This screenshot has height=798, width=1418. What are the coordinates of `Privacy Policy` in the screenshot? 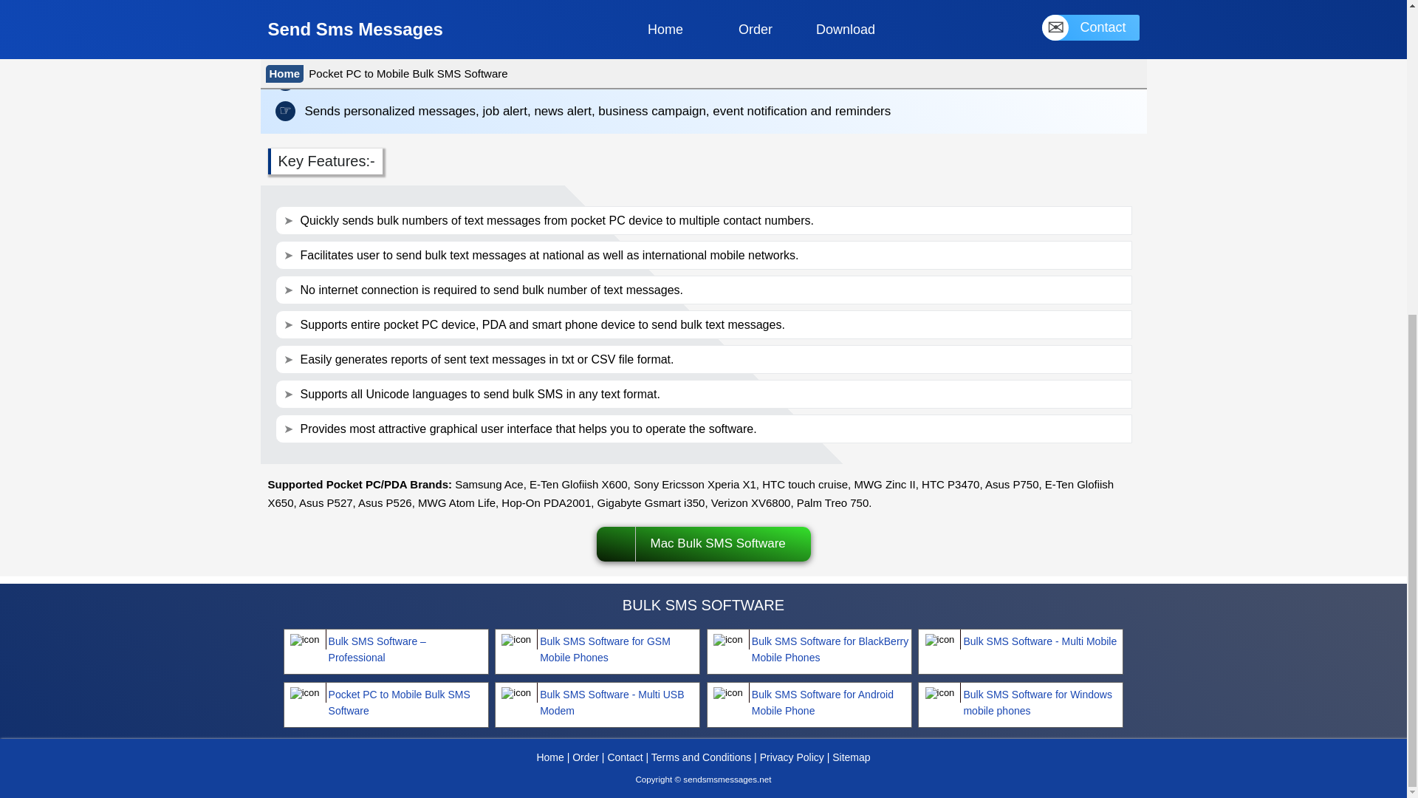 It's located at (792, 757).